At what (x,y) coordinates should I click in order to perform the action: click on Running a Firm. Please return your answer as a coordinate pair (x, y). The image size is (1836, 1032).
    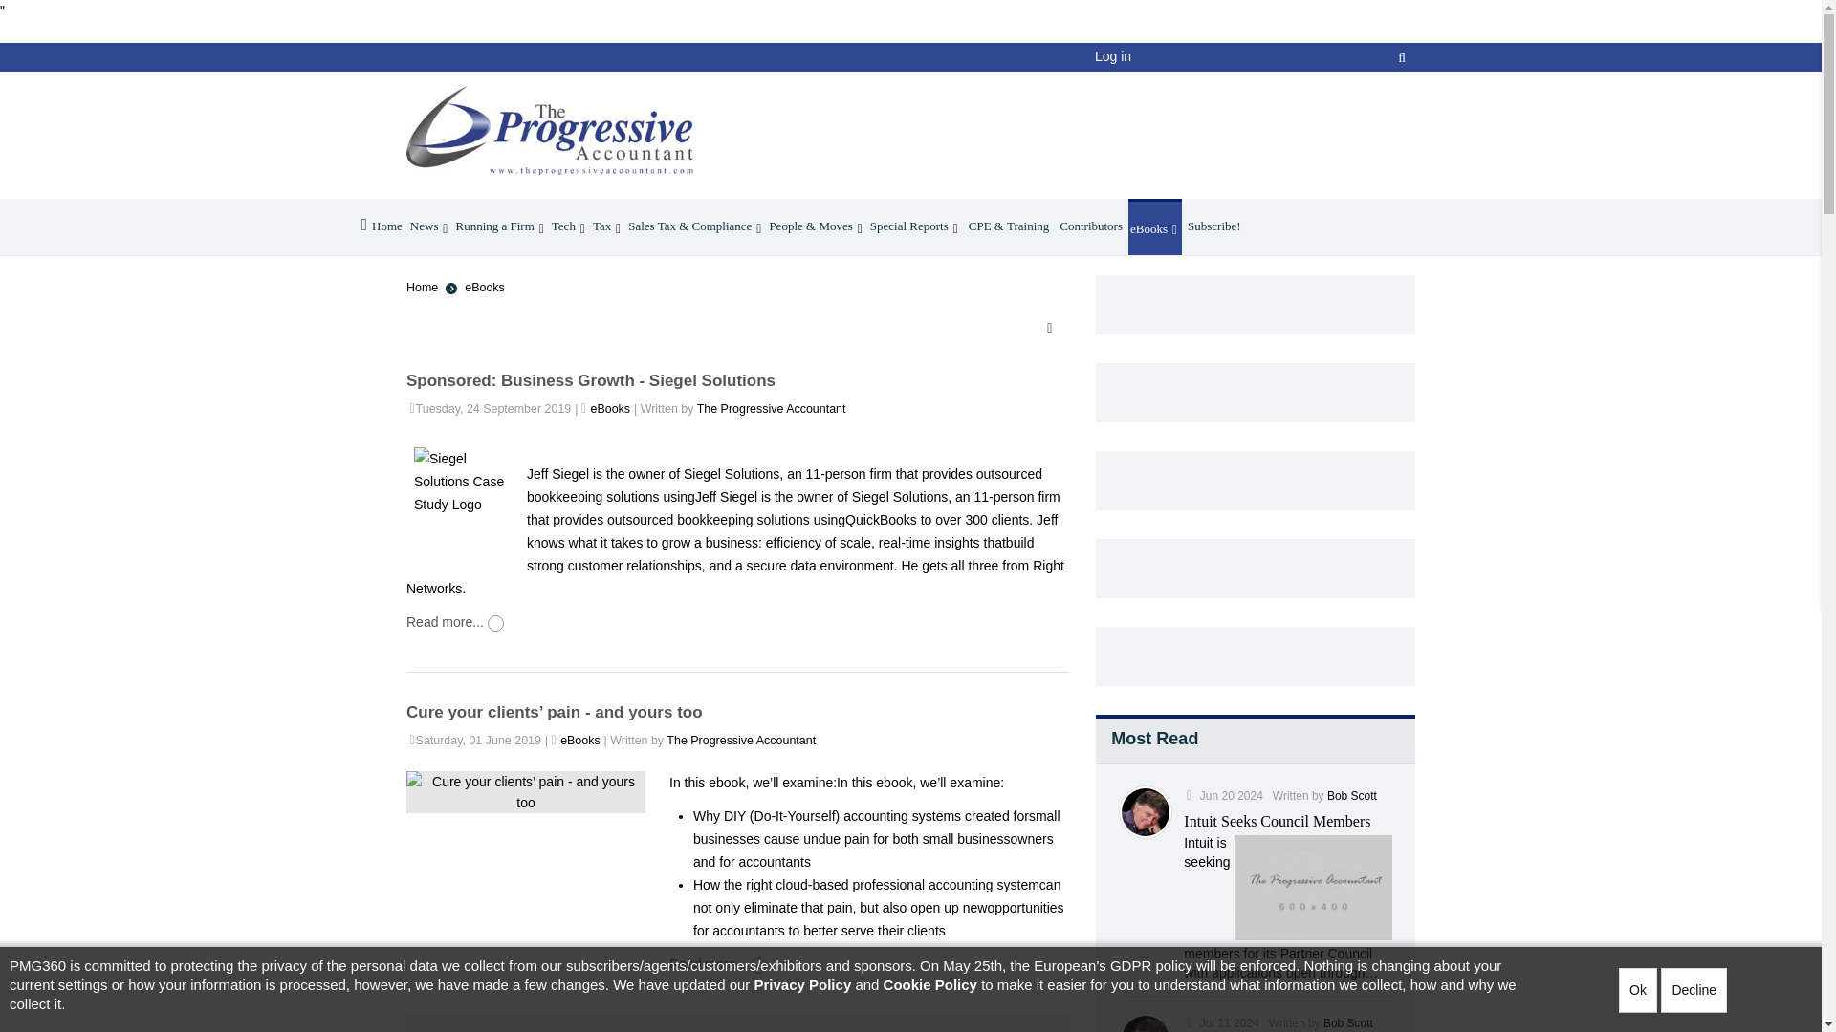
    Looking at the image, I should click on (500, 226).